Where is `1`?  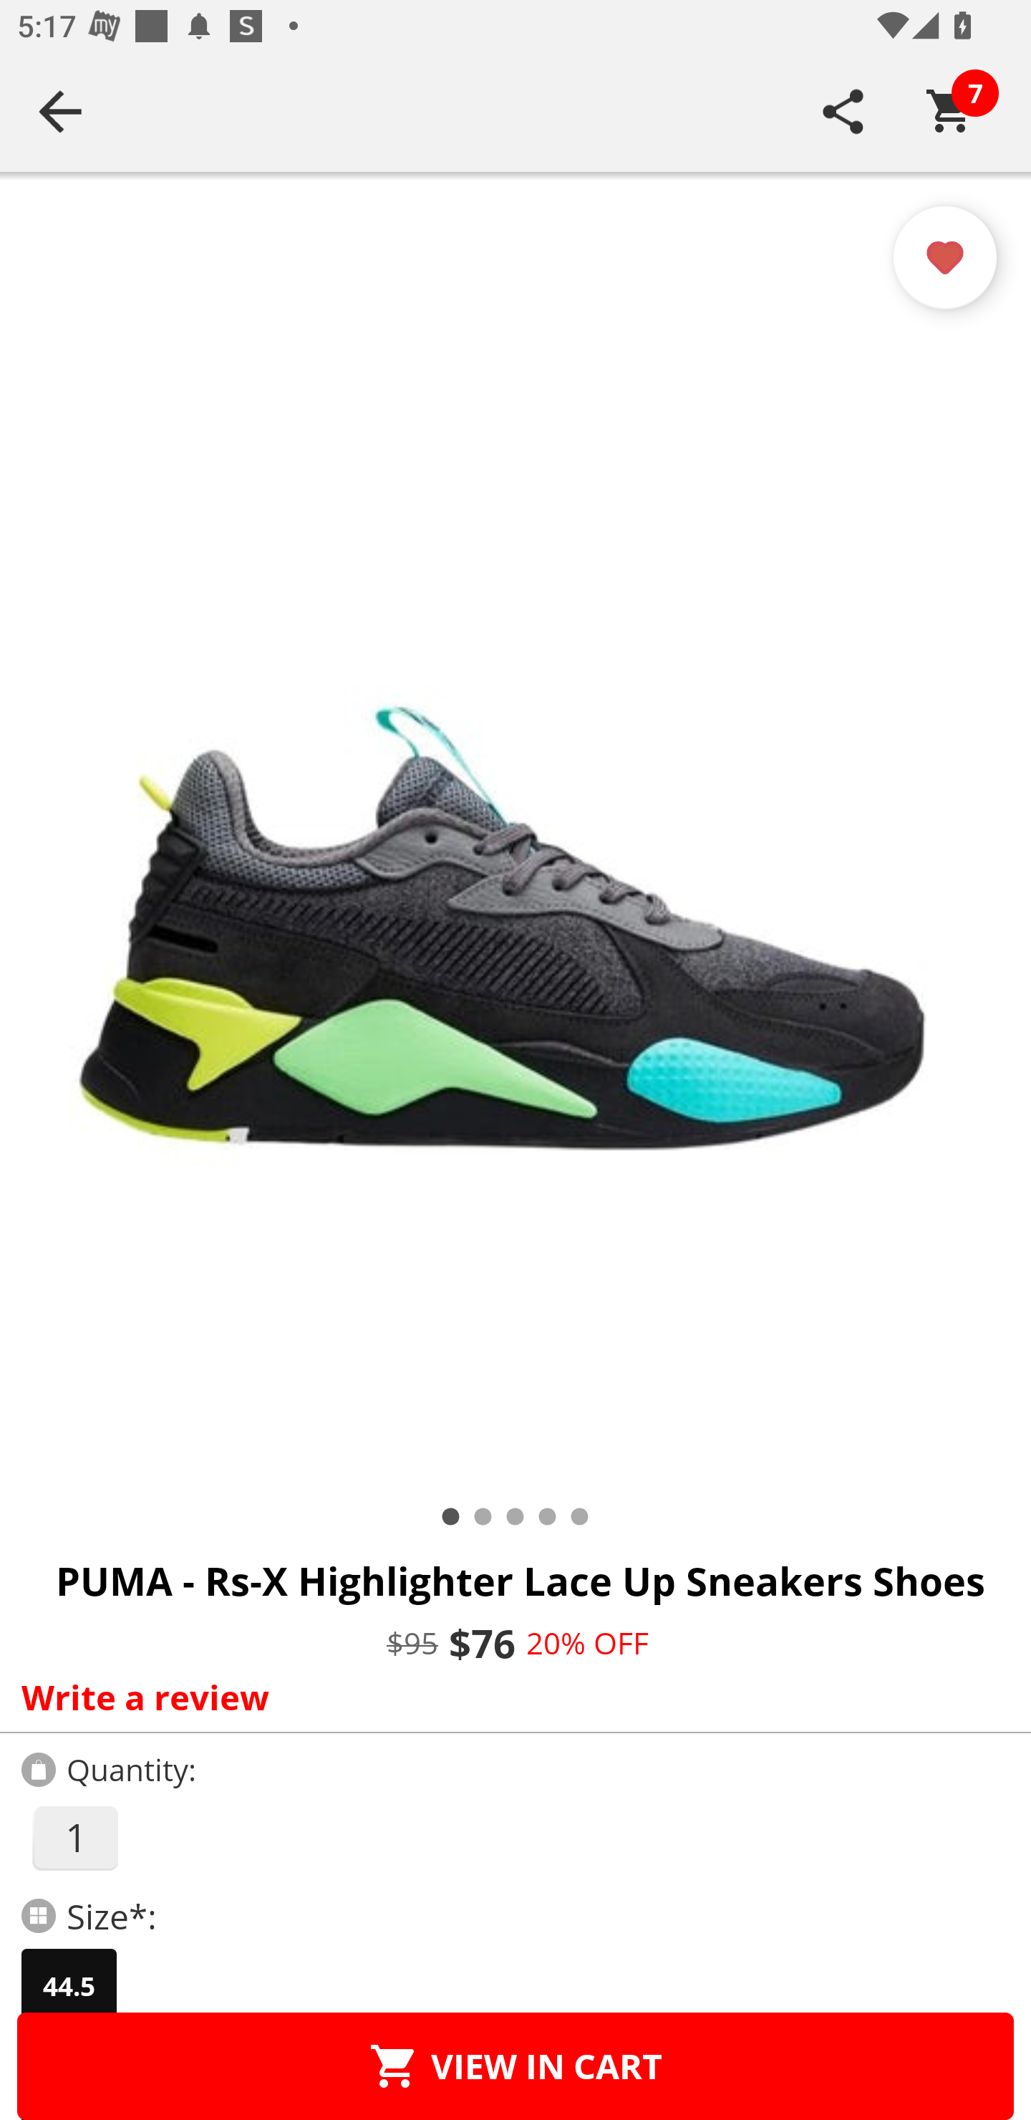
1 is located at coordinates (74, 1838).